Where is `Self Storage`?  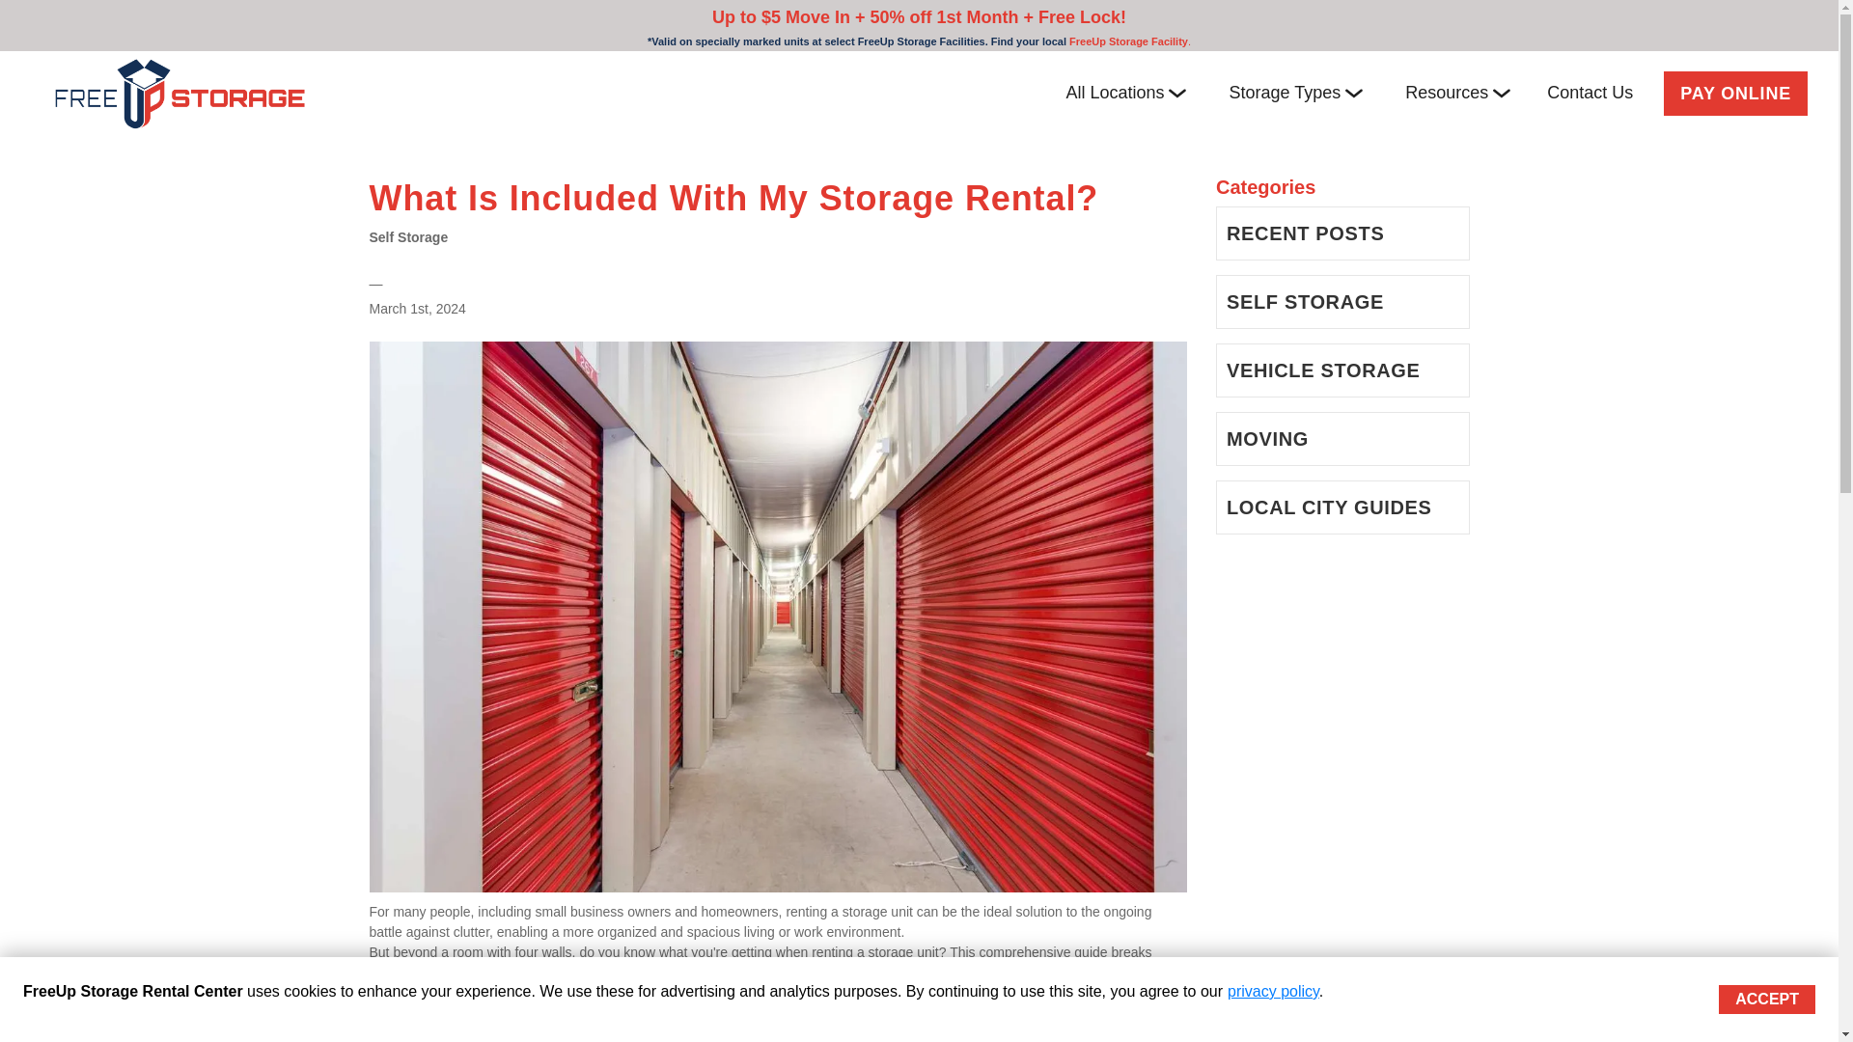
Self Storage is located at coordinates (408, 236).